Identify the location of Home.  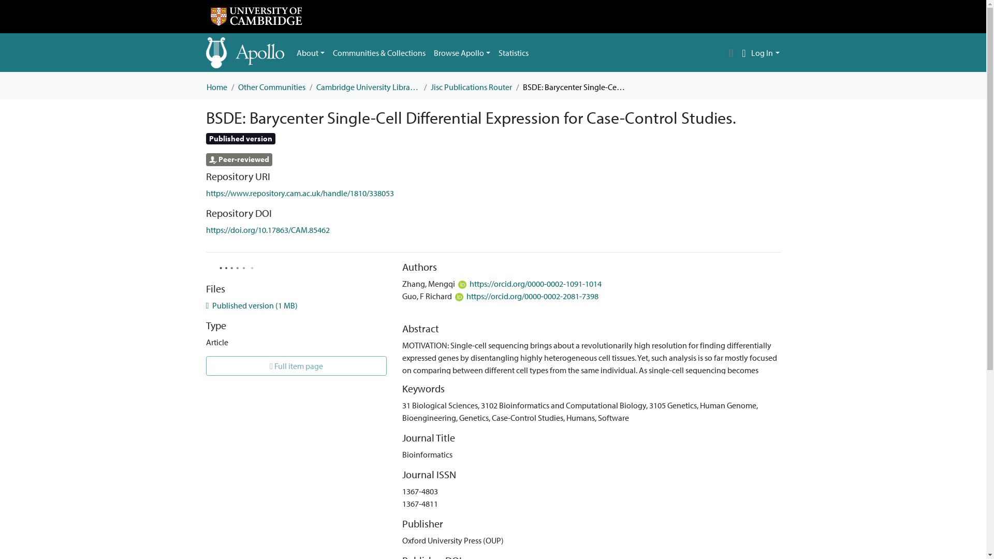
(216, 87).